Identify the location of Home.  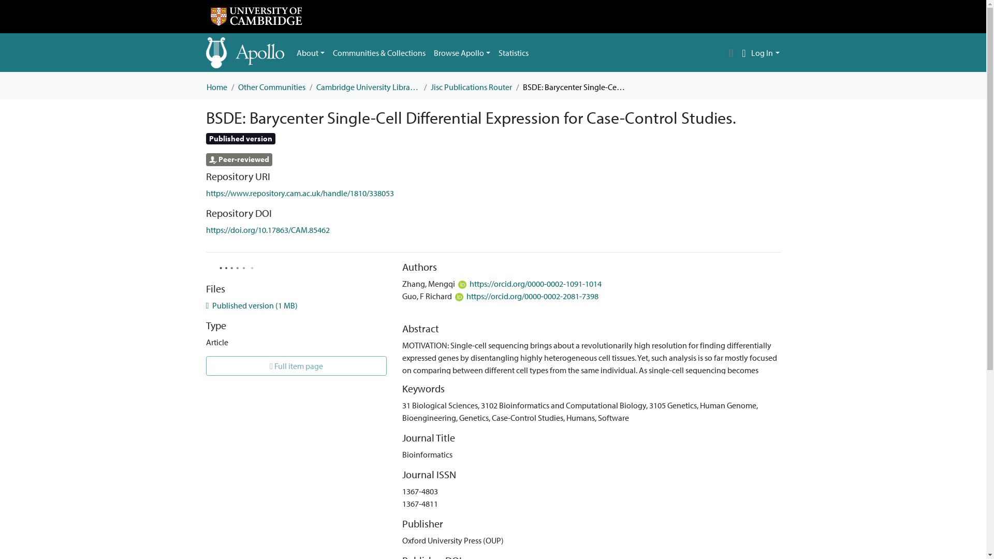
(216, 87).